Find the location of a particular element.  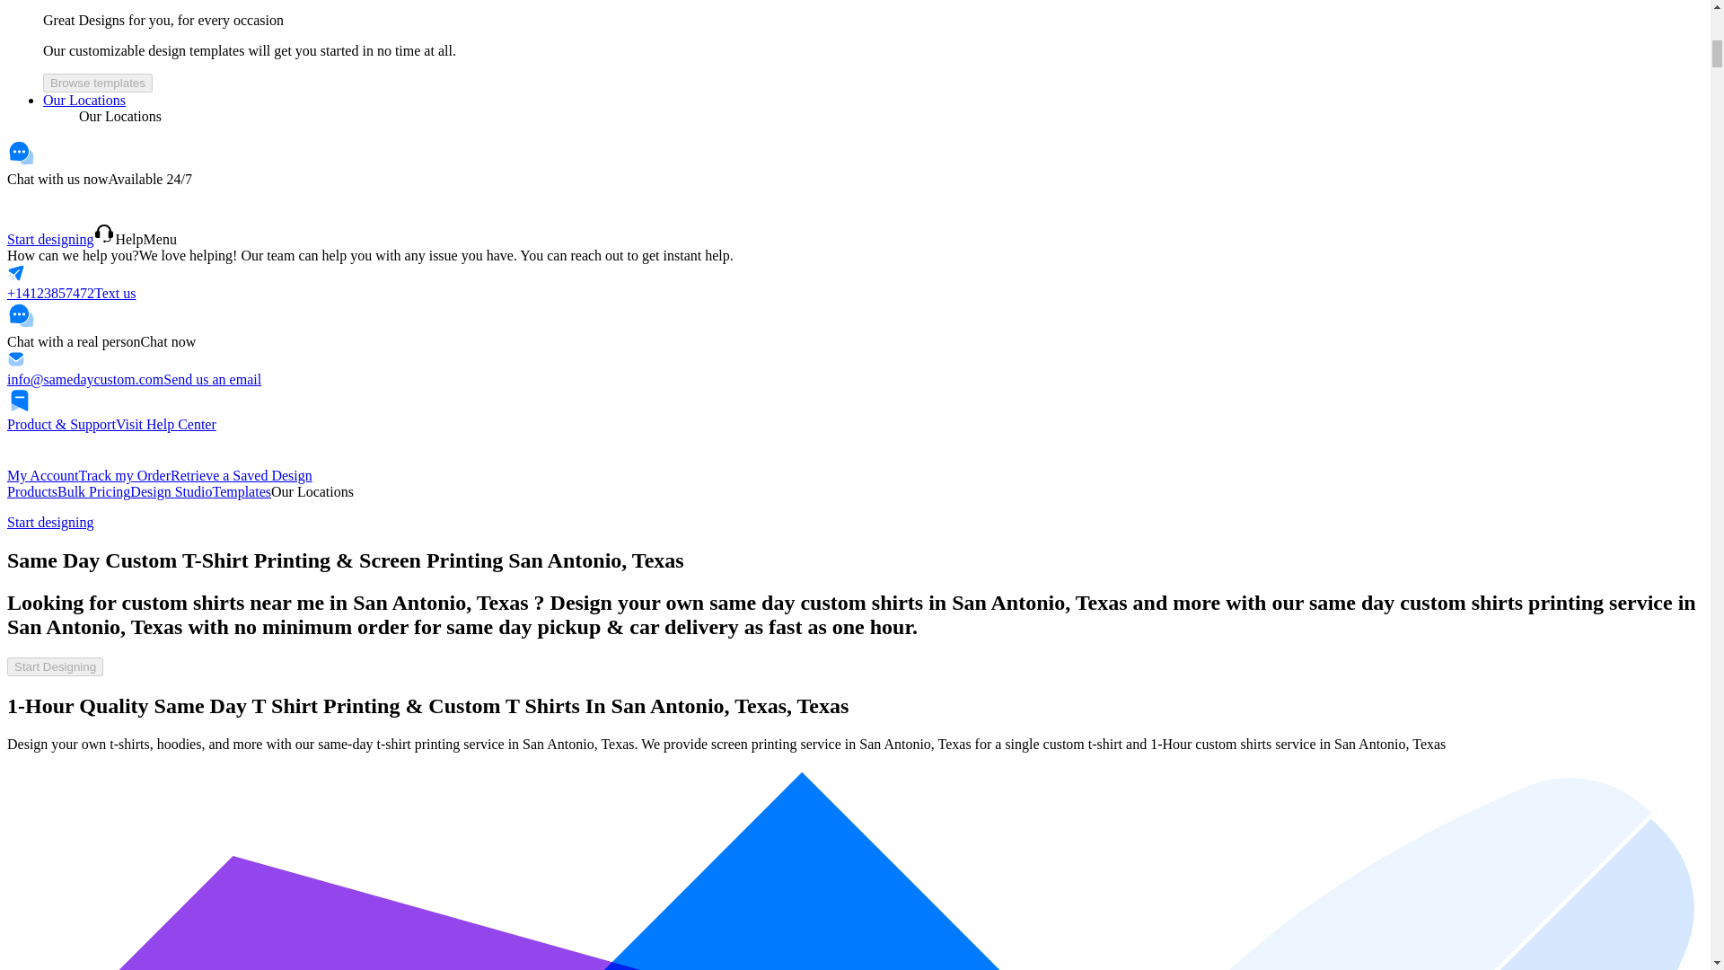

Start designing is located at coordinates (49, 522).